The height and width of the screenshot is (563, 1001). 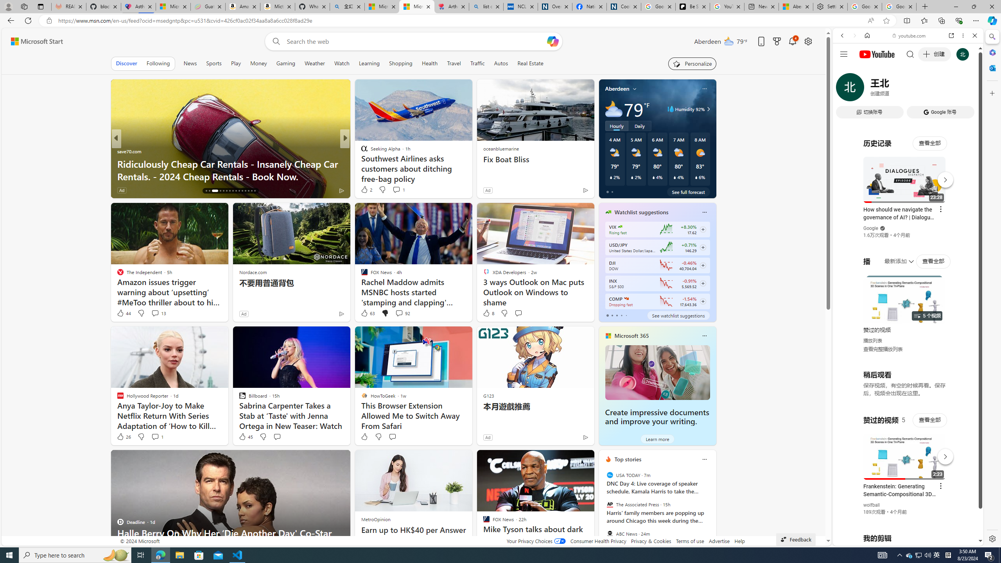 I want to click on 22 Like, so click(x=365, y=190).